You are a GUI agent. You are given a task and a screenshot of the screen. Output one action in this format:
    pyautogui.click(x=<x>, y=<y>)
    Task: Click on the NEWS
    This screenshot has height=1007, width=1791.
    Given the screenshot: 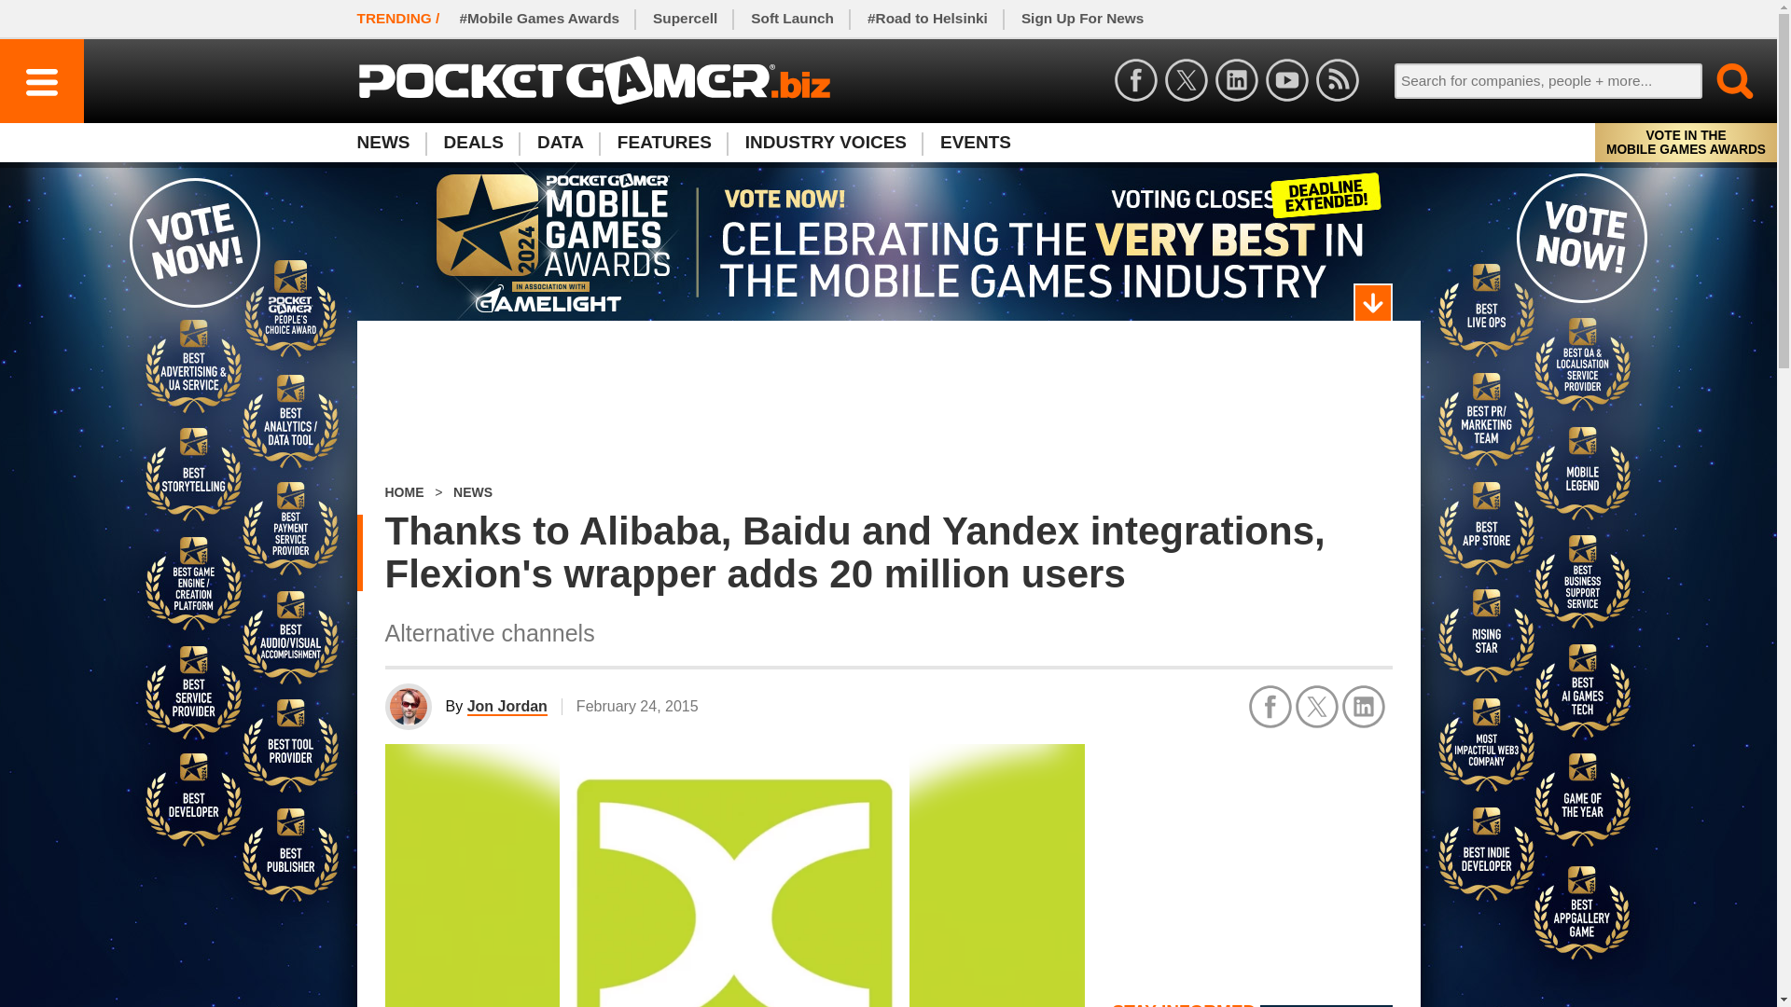 What is the action you would take?
    pyautogui.click(x=391, y=142)
    